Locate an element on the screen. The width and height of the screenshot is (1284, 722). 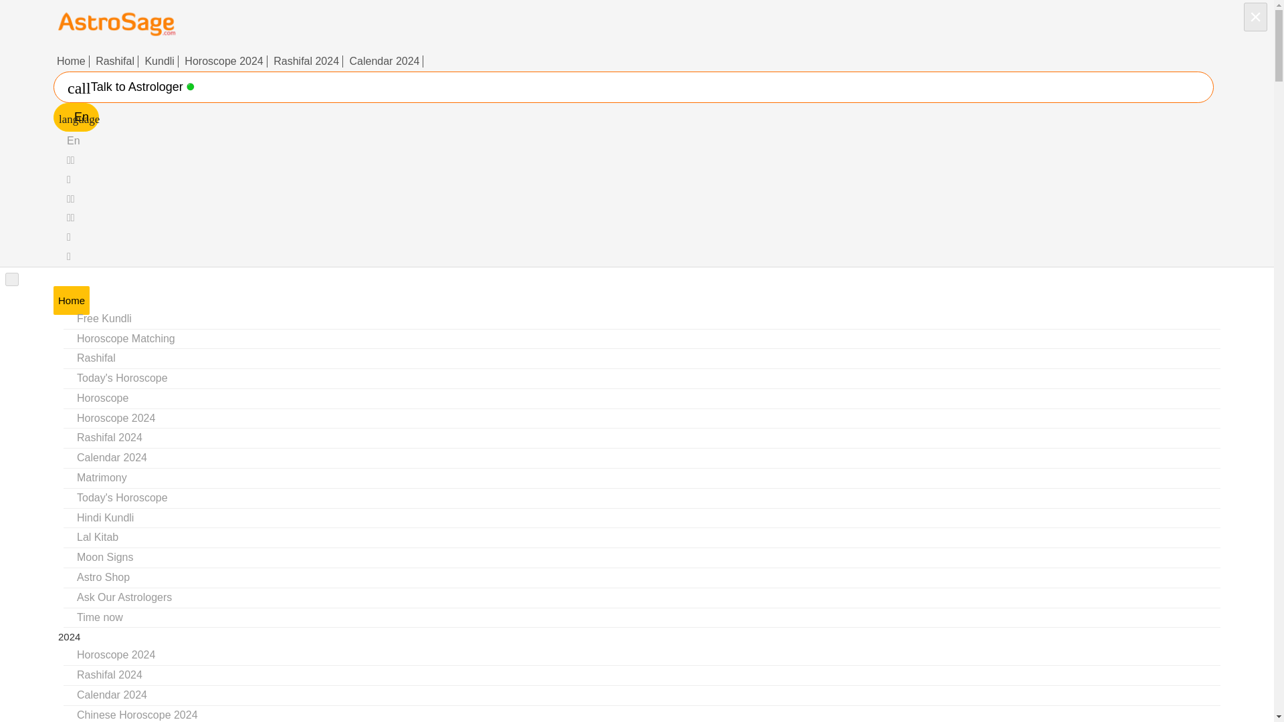
Rashifal is located at coordinates (96, 357).